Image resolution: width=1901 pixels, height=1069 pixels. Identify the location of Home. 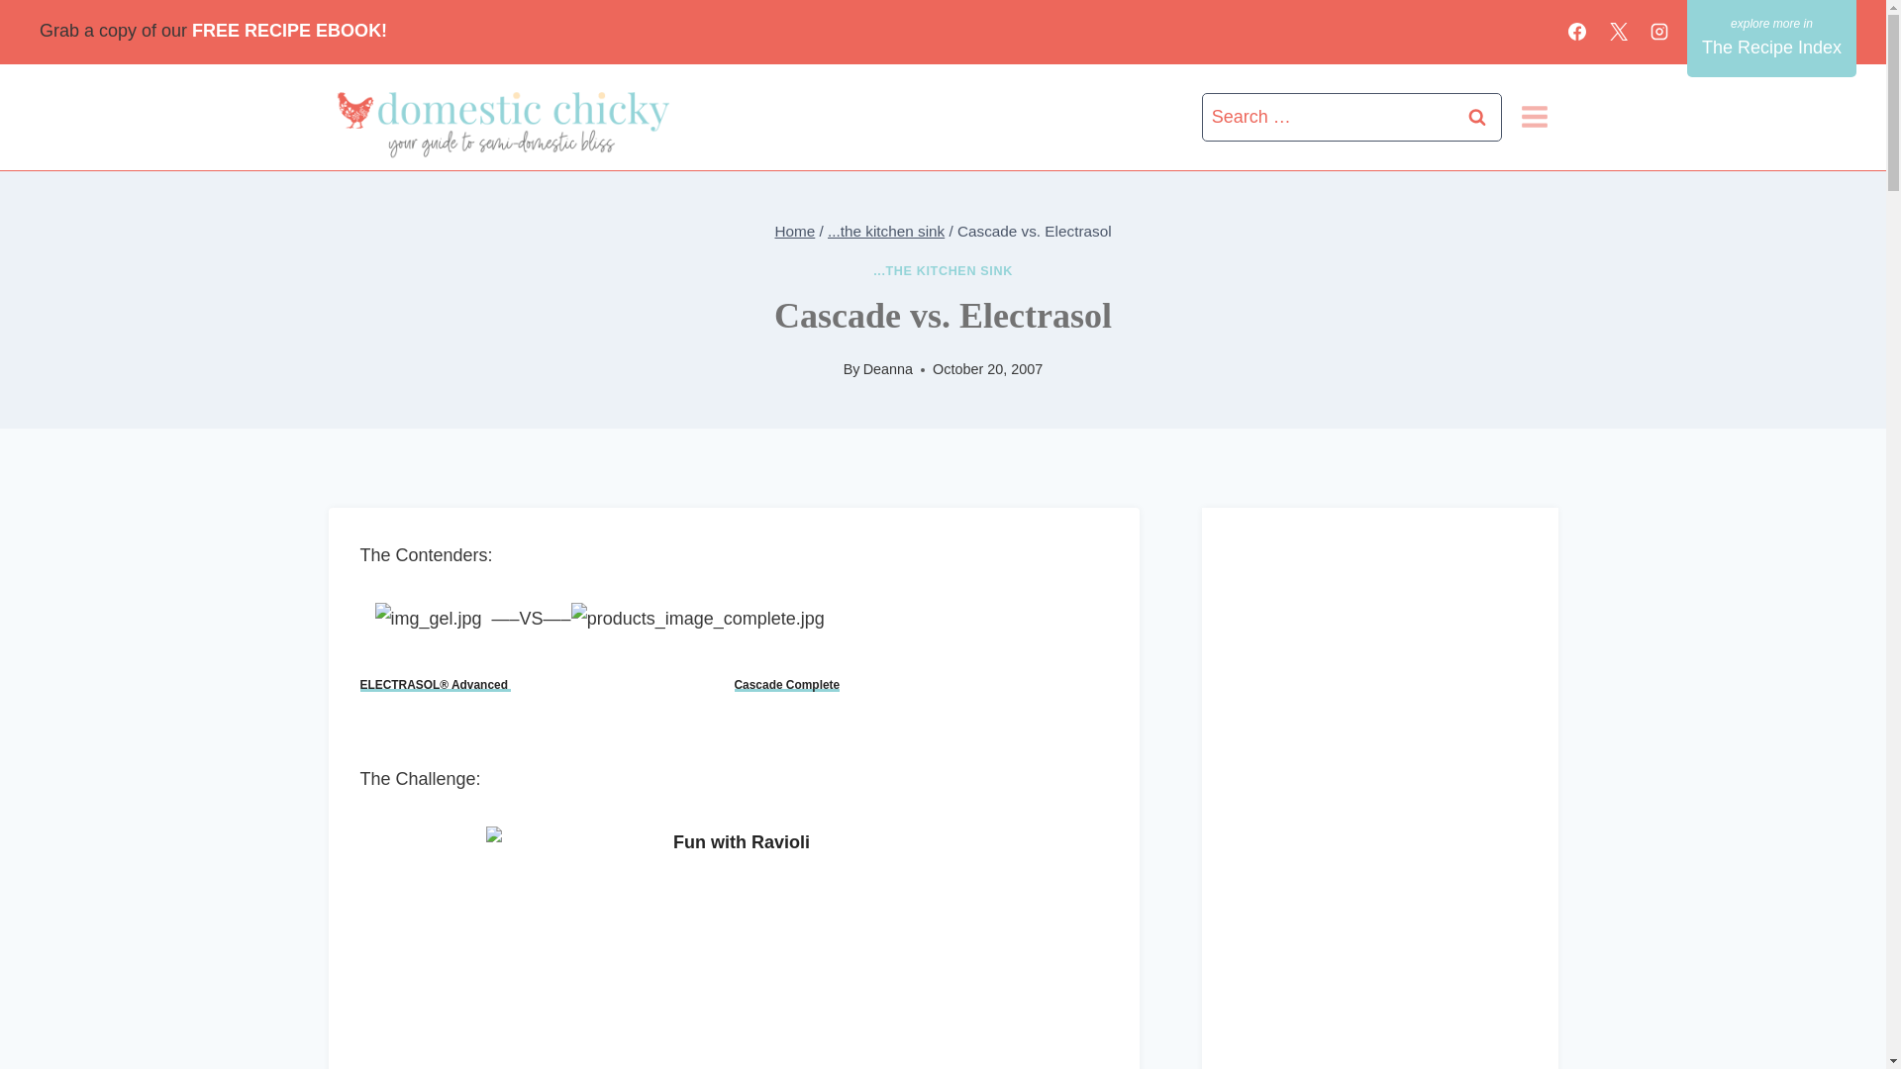
(794, 230).